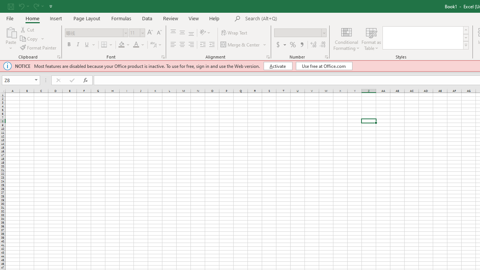  What do you see at coordinates (90, 45) in the screenshot?
I see `Underline` at bounding box center [90, 45].